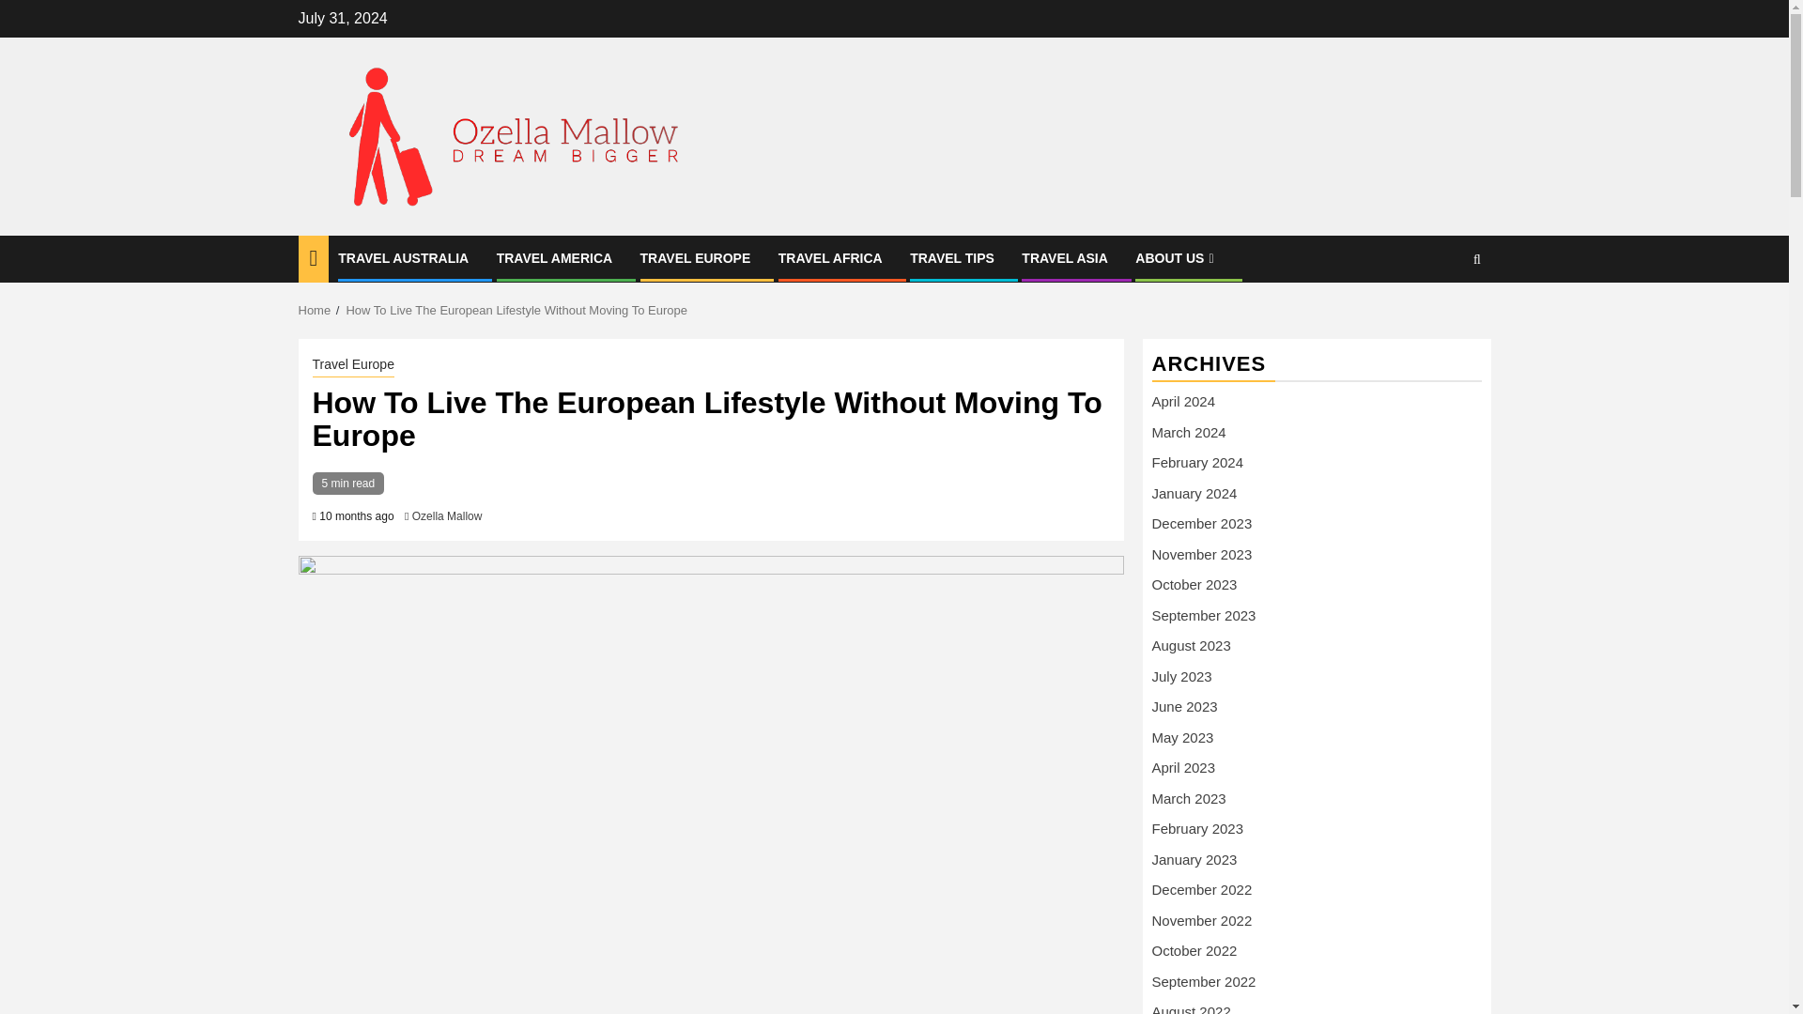  What do you see at coordinates (1441, 317) in the screenshot?
I see `Search` at bounding box center [1441, 317].